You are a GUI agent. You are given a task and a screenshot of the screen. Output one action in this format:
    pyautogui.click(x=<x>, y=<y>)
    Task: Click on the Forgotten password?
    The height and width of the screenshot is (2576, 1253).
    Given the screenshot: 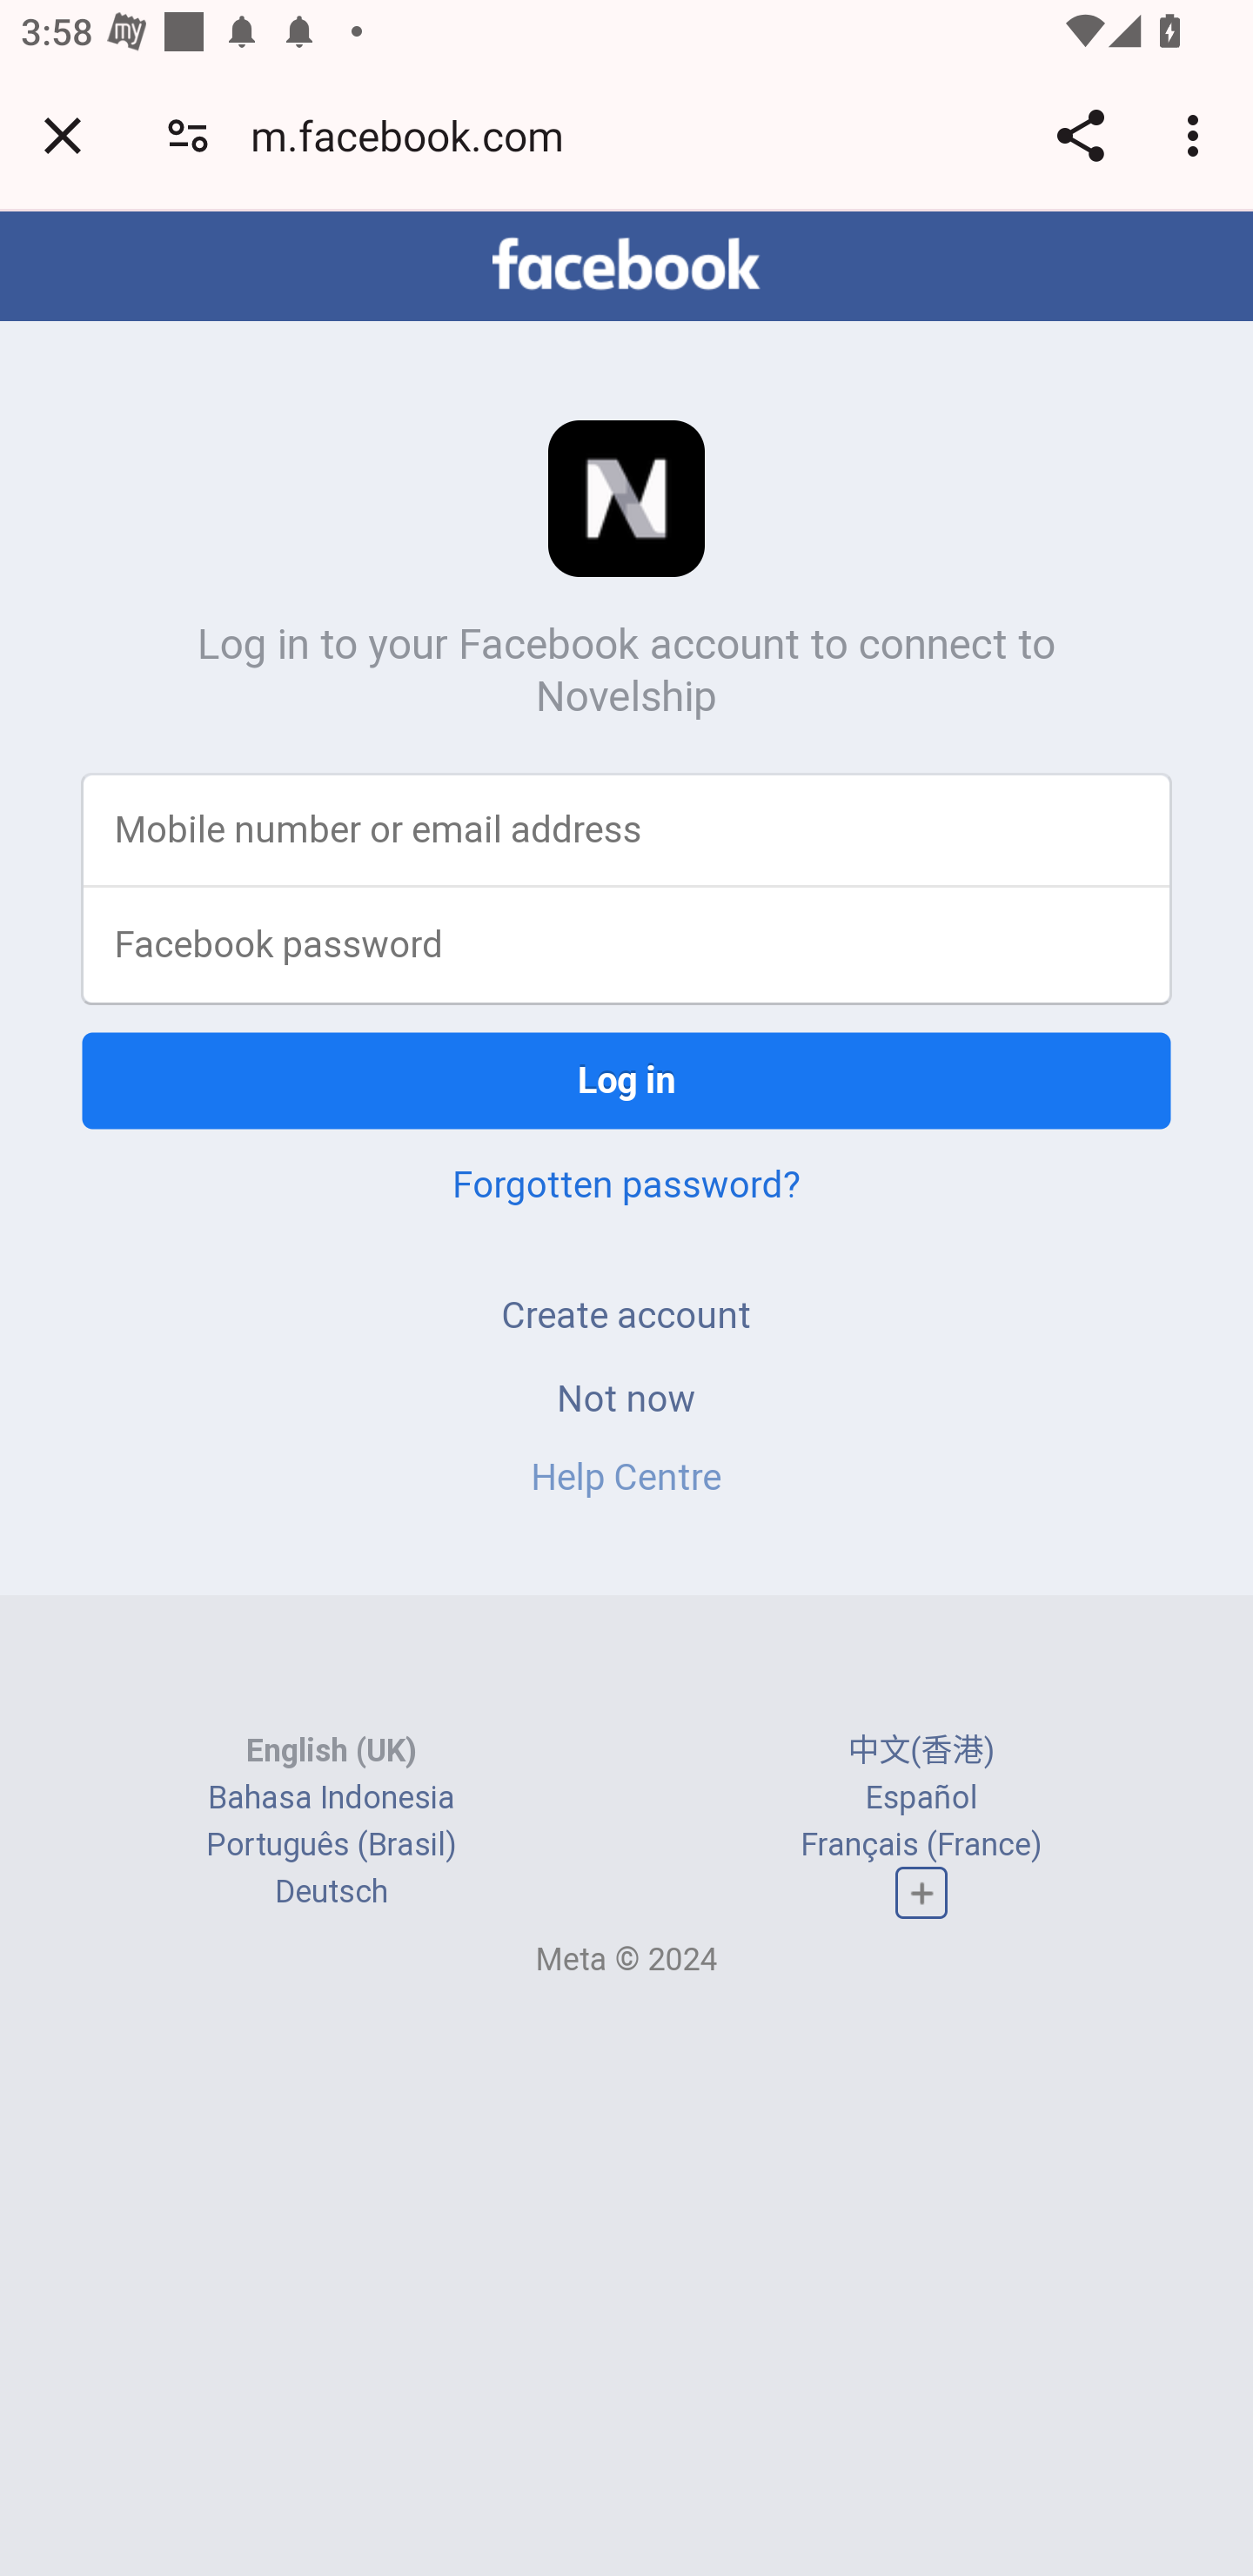 What is the action you would take?
    pyautogui.click(x=626, y=1184)
    